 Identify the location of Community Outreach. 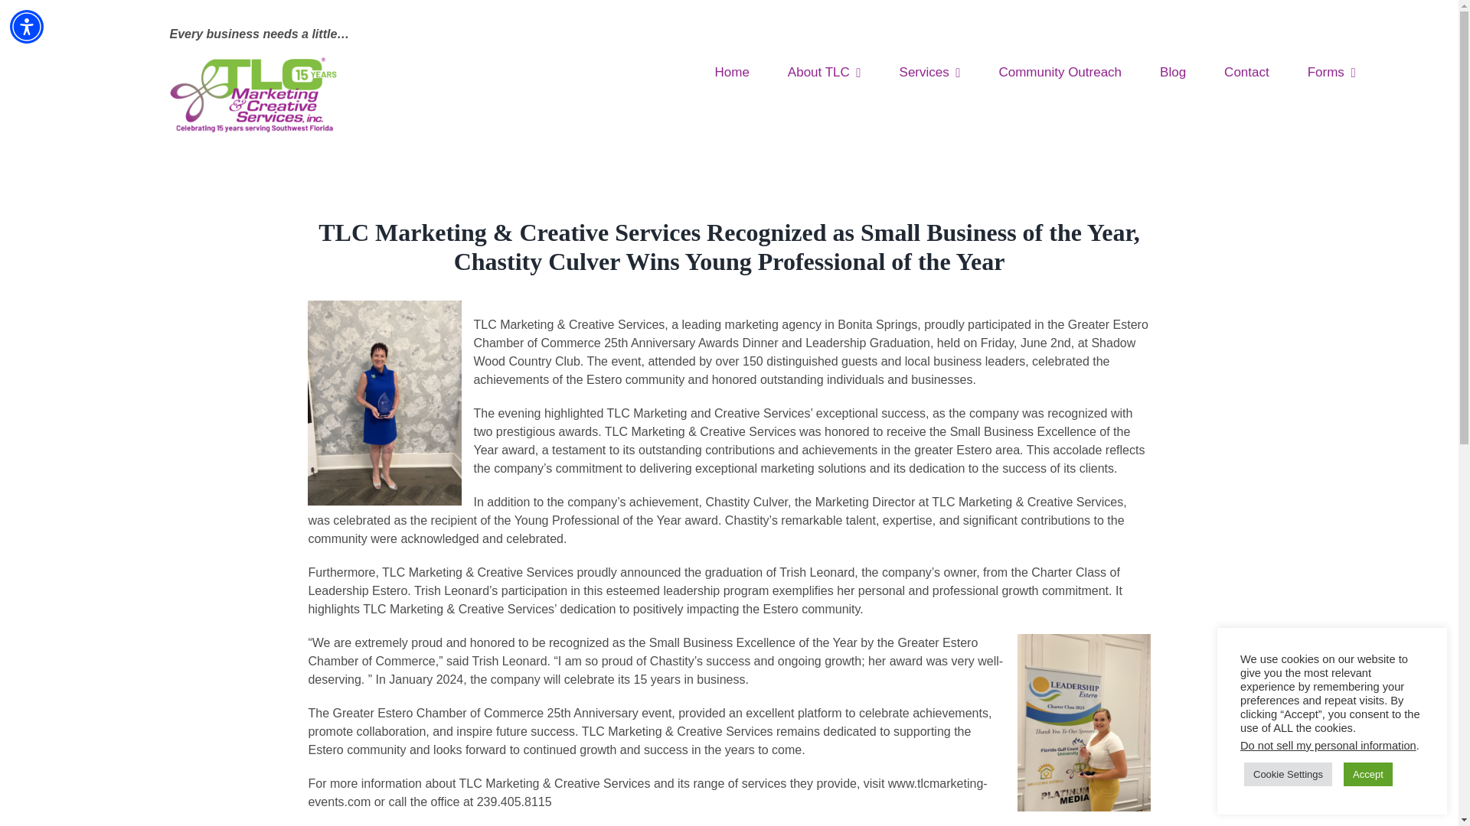
(1060, 72).